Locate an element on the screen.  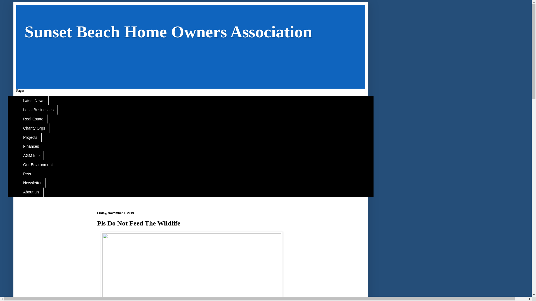
Our Environment is located at coordinates (38, 164).